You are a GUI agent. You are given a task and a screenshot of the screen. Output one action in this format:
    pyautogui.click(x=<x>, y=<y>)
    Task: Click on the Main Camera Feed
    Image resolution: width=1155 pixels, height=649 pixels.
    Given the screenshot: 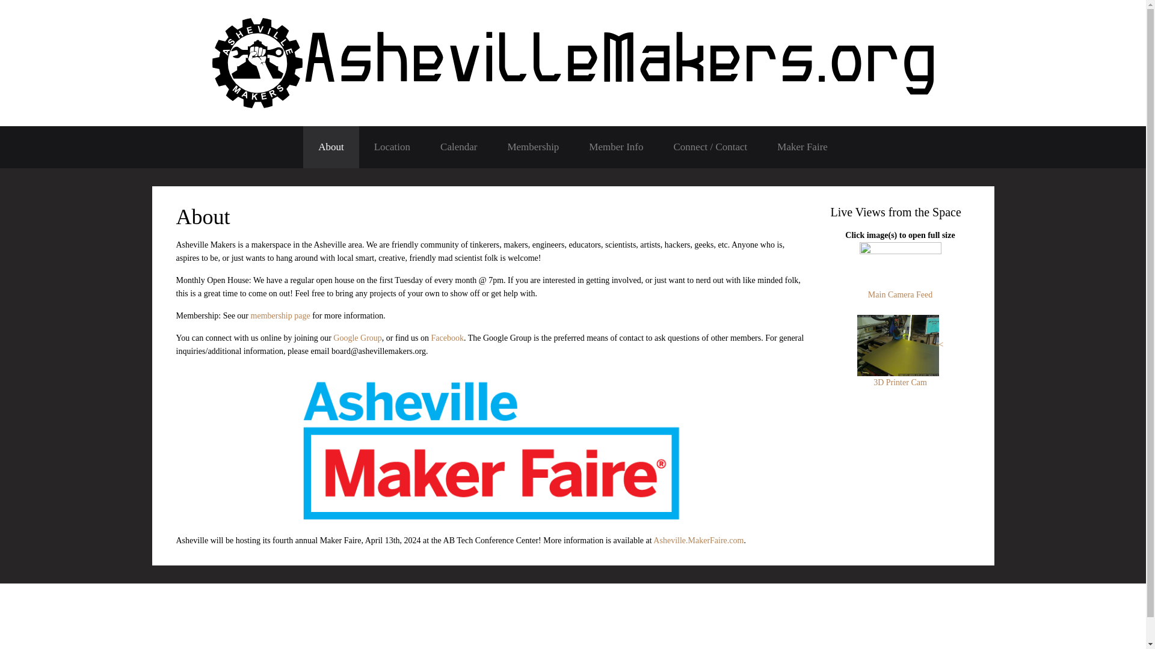 What is the action you would take?
    pyautogui.click(x=900, y=279)
    